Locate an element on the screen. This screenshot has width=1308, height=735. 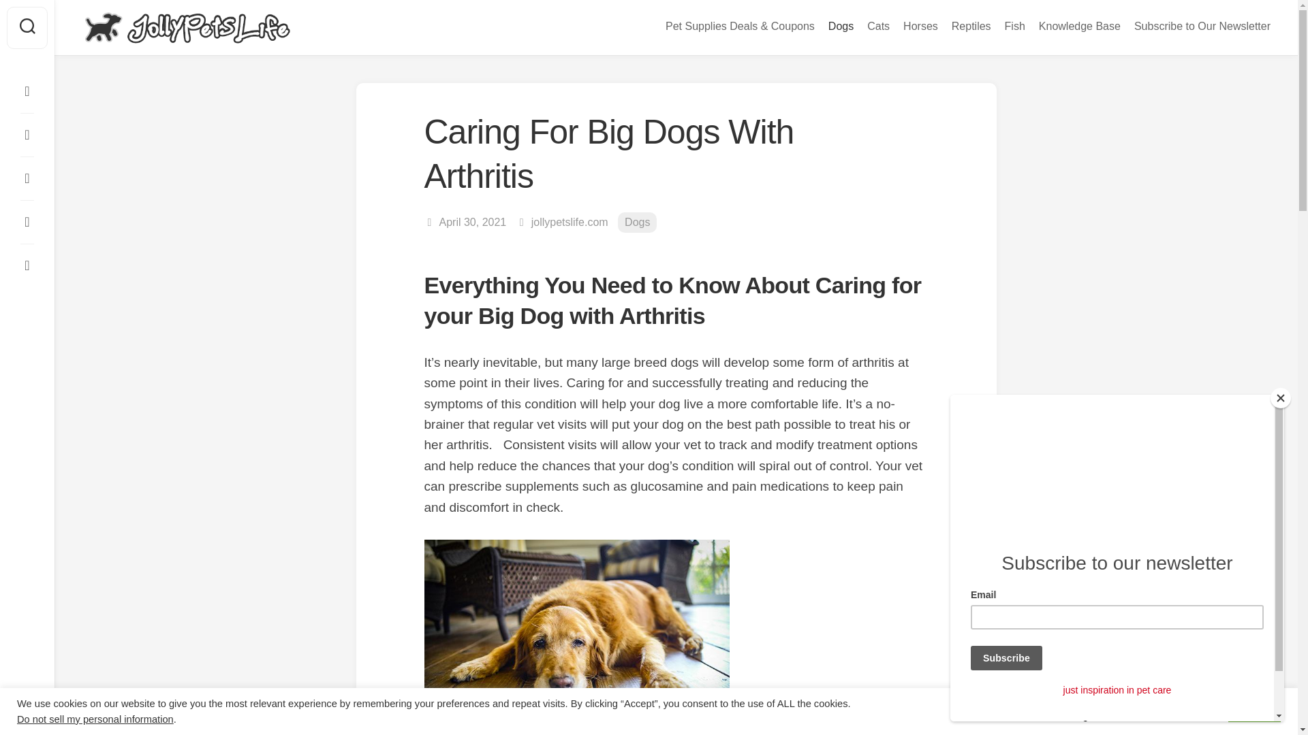
Cats is located at coordinates (877, 26).